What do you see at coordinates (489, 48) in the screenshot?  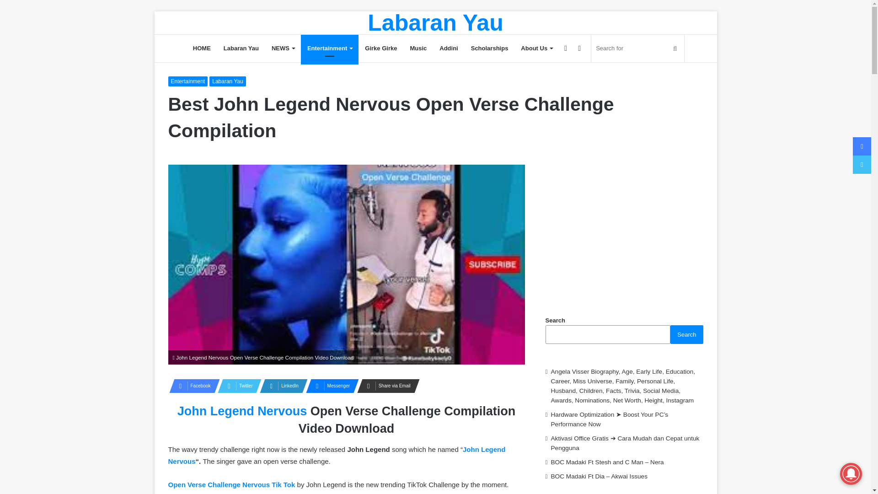 I see `Scholarships` at bounding box center [489, 48].